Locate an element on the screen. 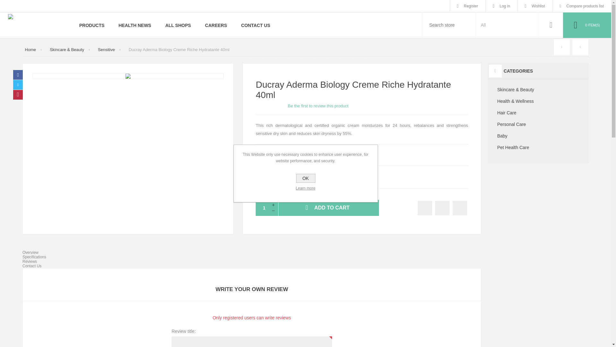  Log in is located at coordinates (501, 6).